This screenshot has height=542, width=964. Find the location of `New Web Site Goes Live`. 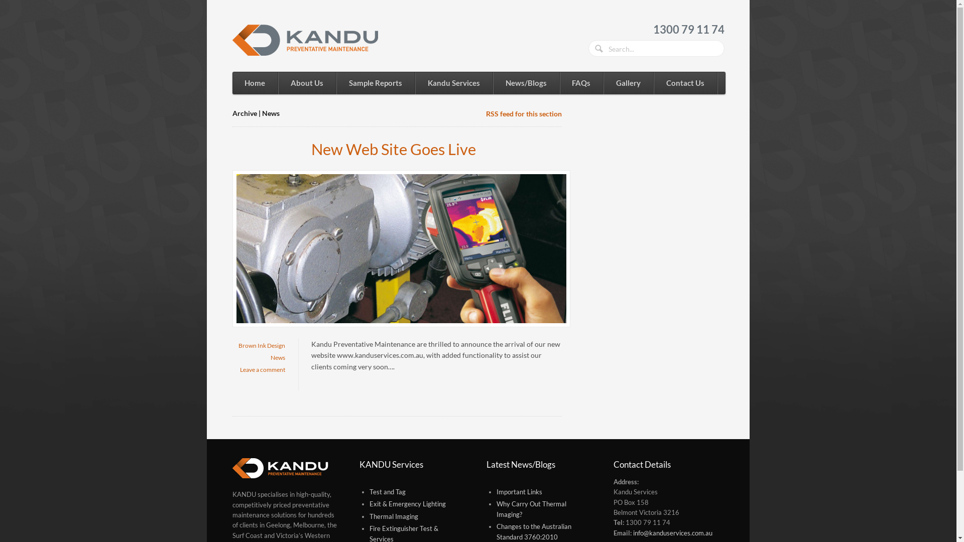

New Web Site Goes Live is located at coordinates (394, 149).